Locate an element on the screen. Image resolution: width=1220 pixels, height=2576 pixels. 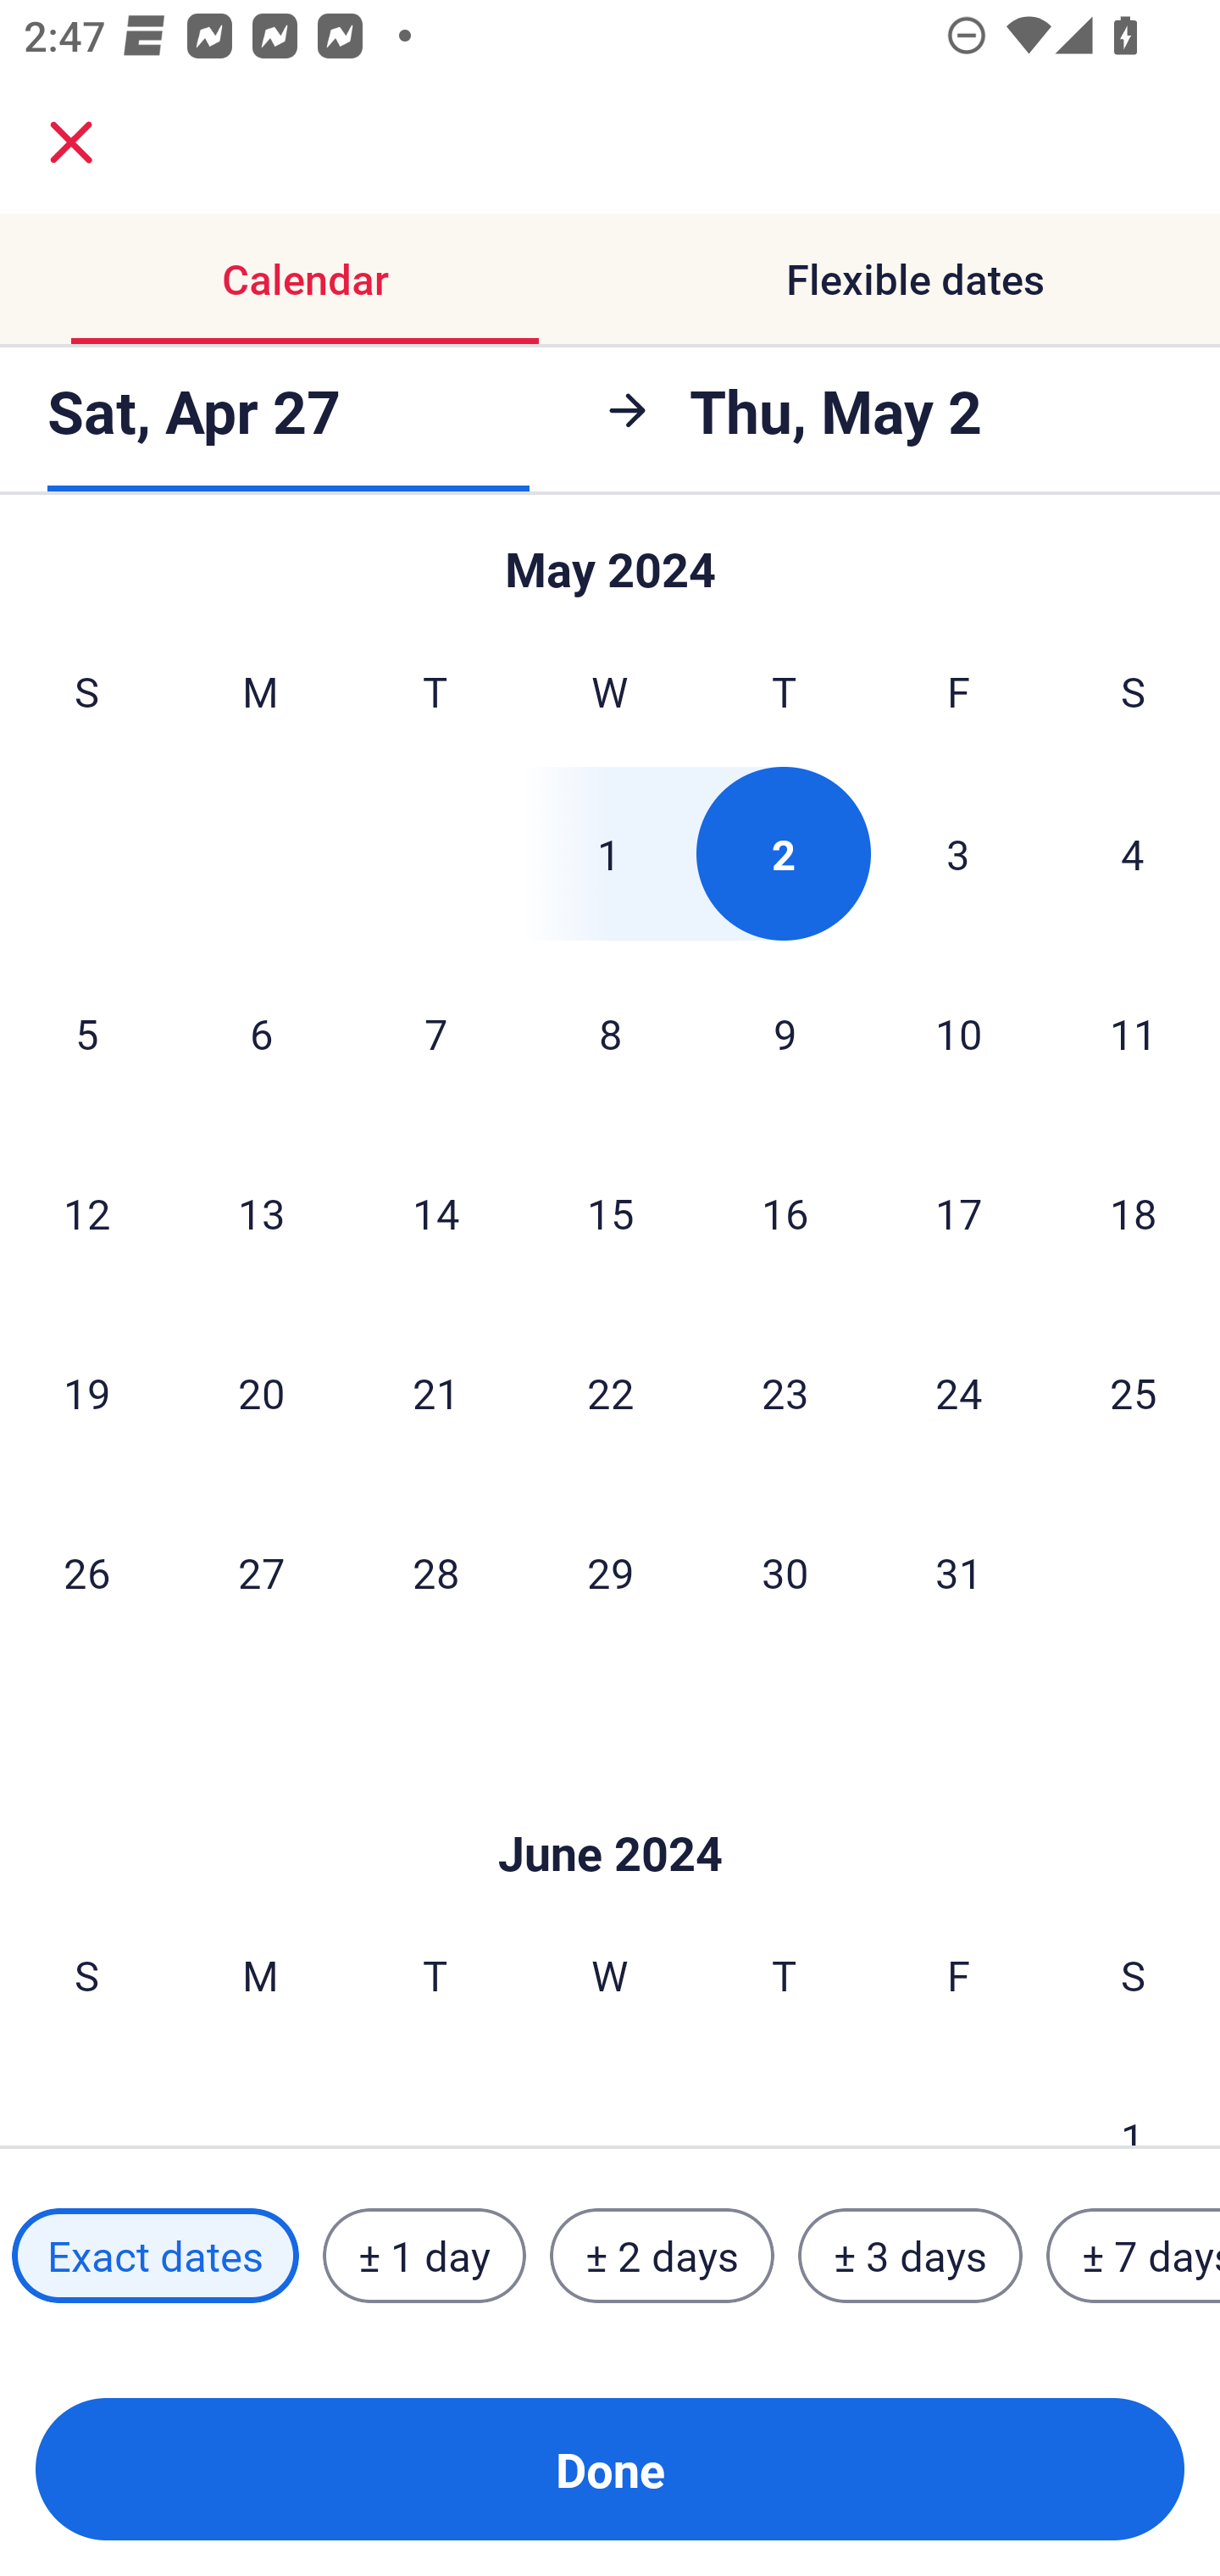
Skip to Done is located at coordinates (610, 1803).